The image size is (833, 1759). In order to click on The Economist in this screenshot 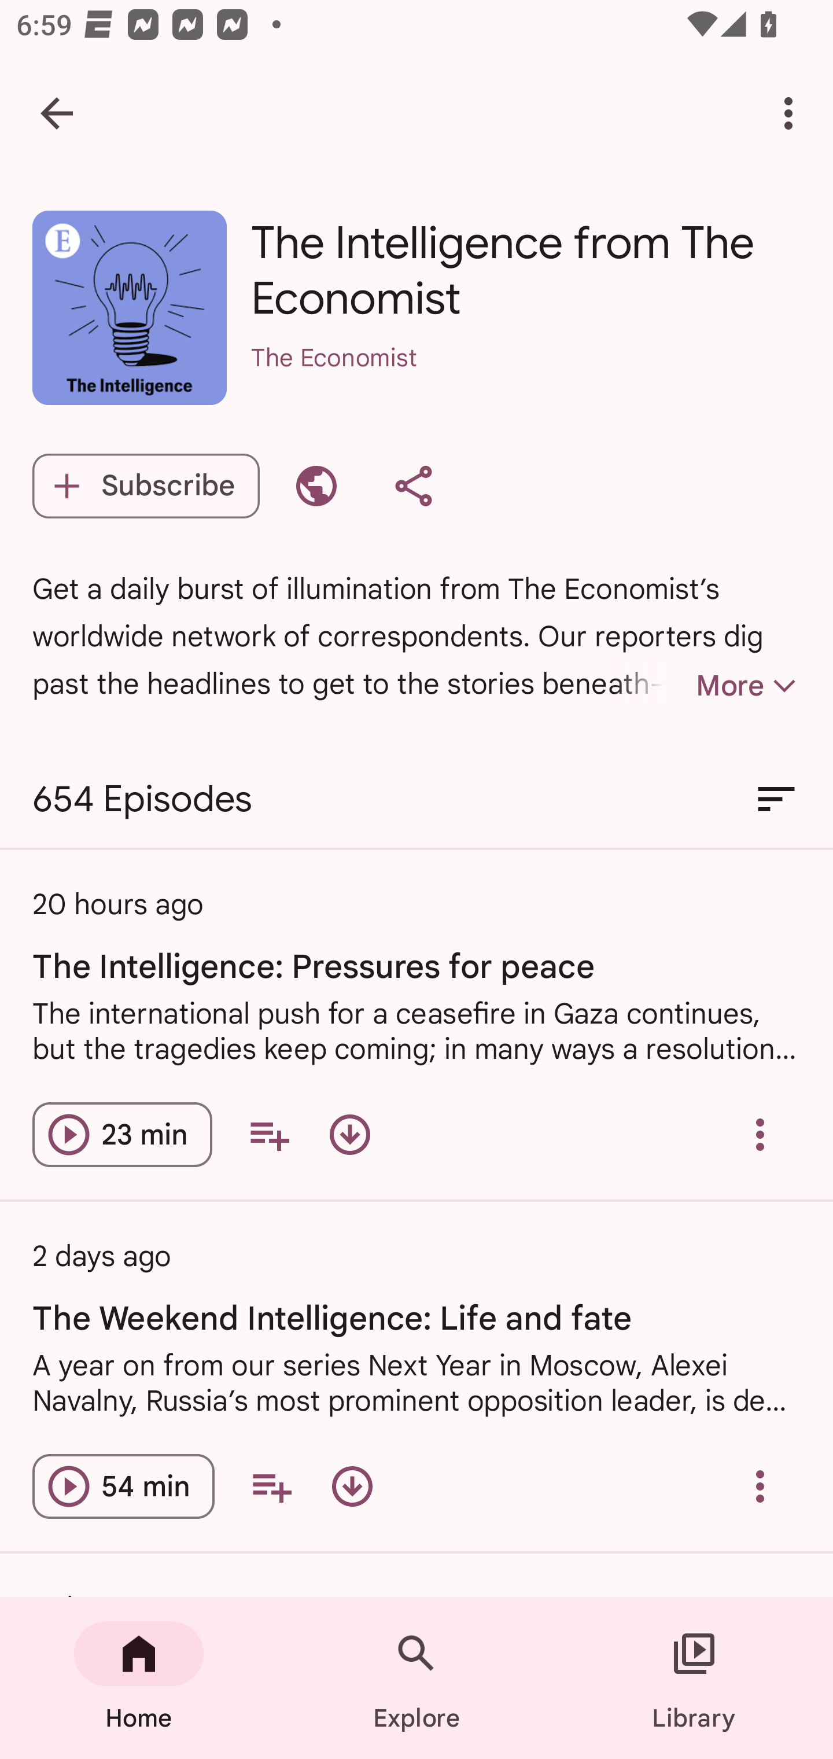, I will do `click(525, 388)`.